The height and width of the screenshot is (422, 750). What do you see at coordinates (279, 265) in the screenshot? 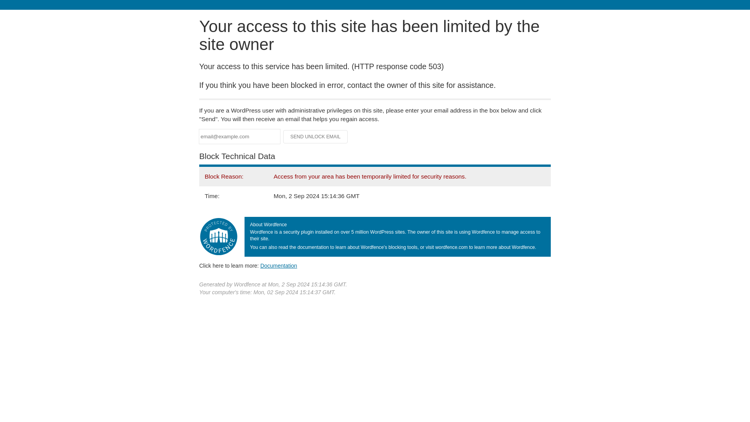
I see `Documentation` at bounding box center [279, 265].